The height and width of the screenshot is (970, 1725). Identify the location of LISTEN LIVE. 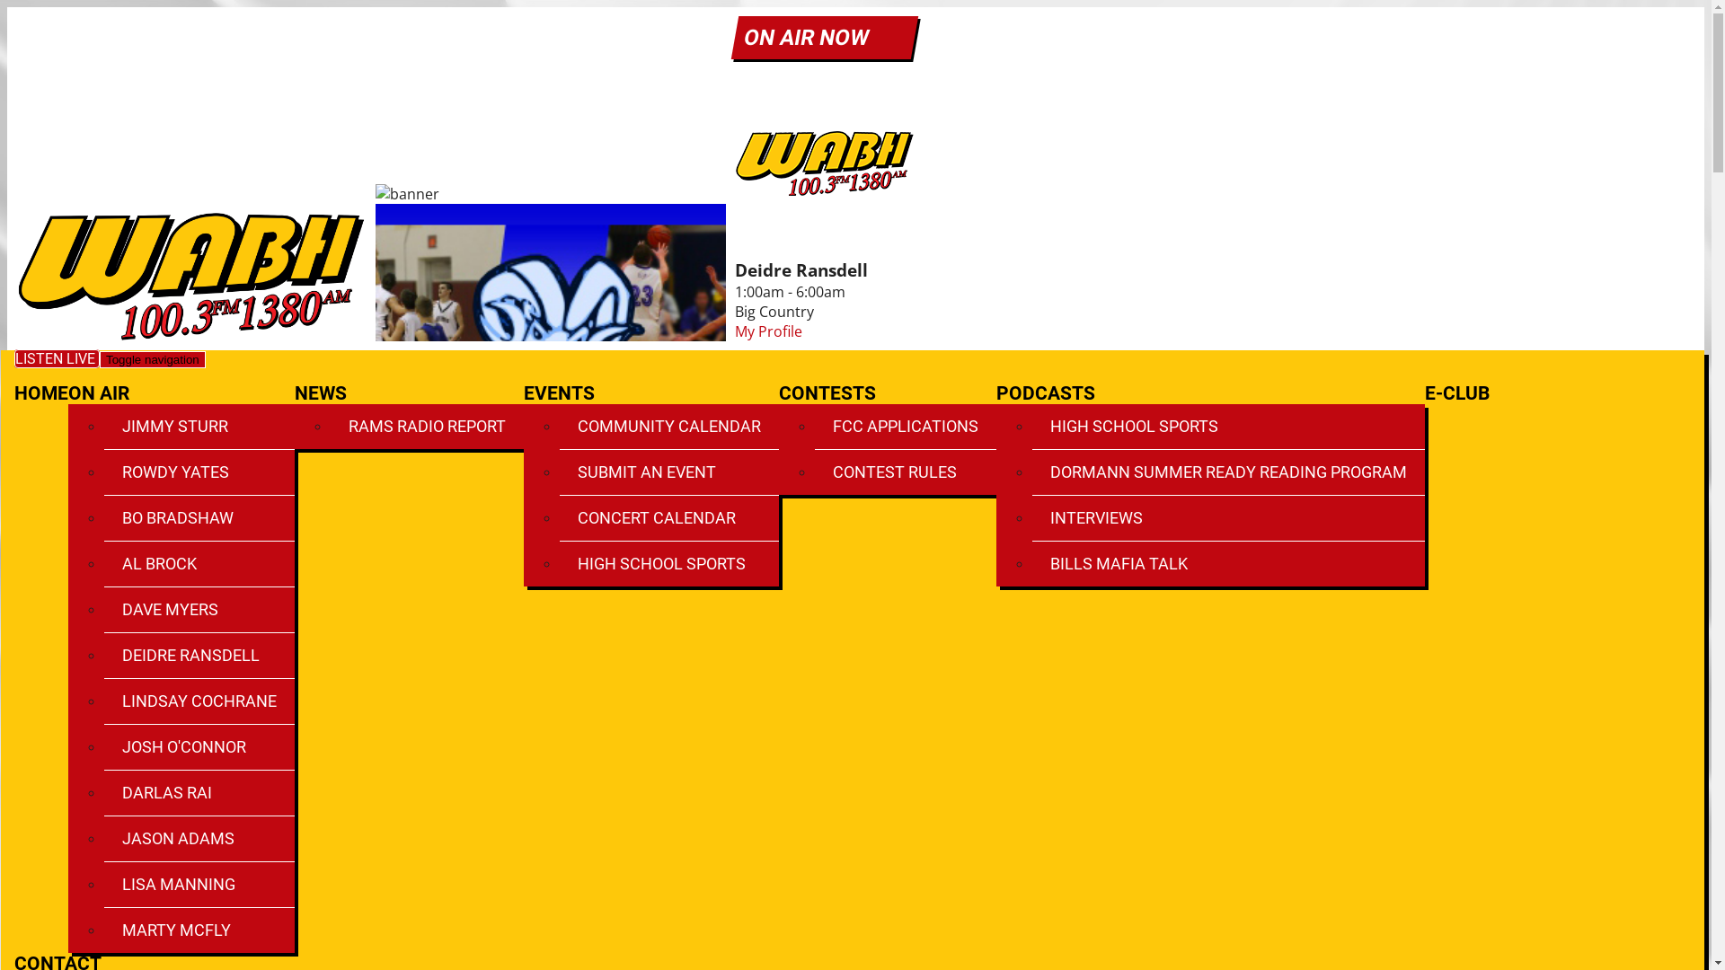
(57, 359).